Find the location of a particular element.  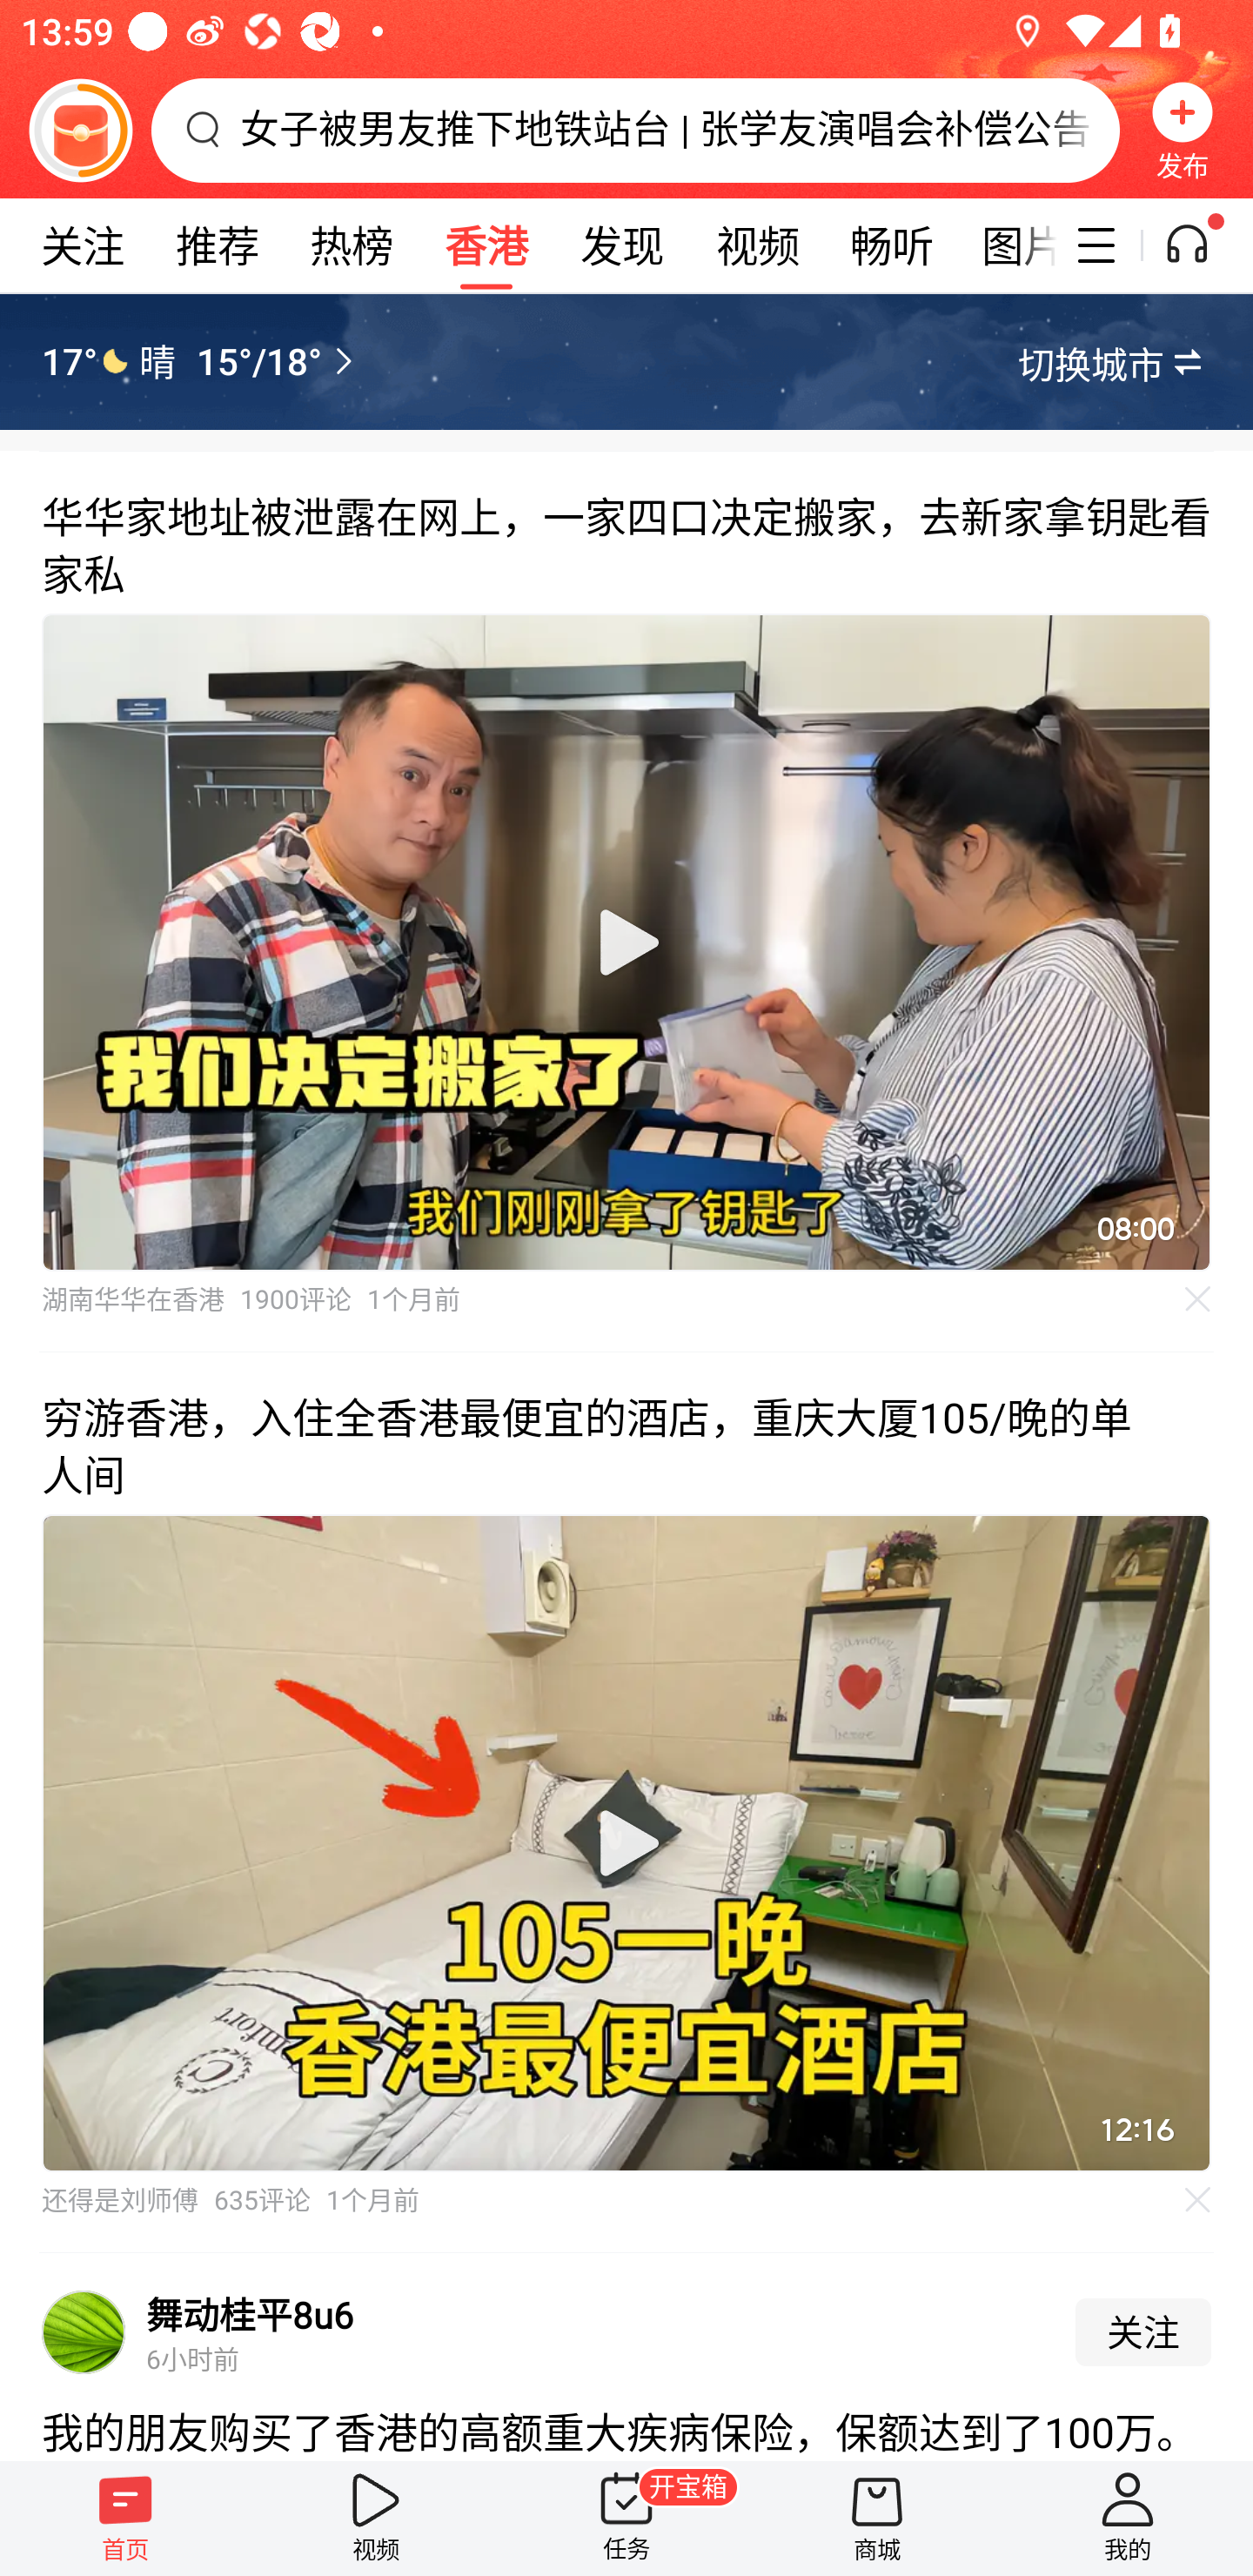

听一听开关 is located at coordinates (1203, 245).